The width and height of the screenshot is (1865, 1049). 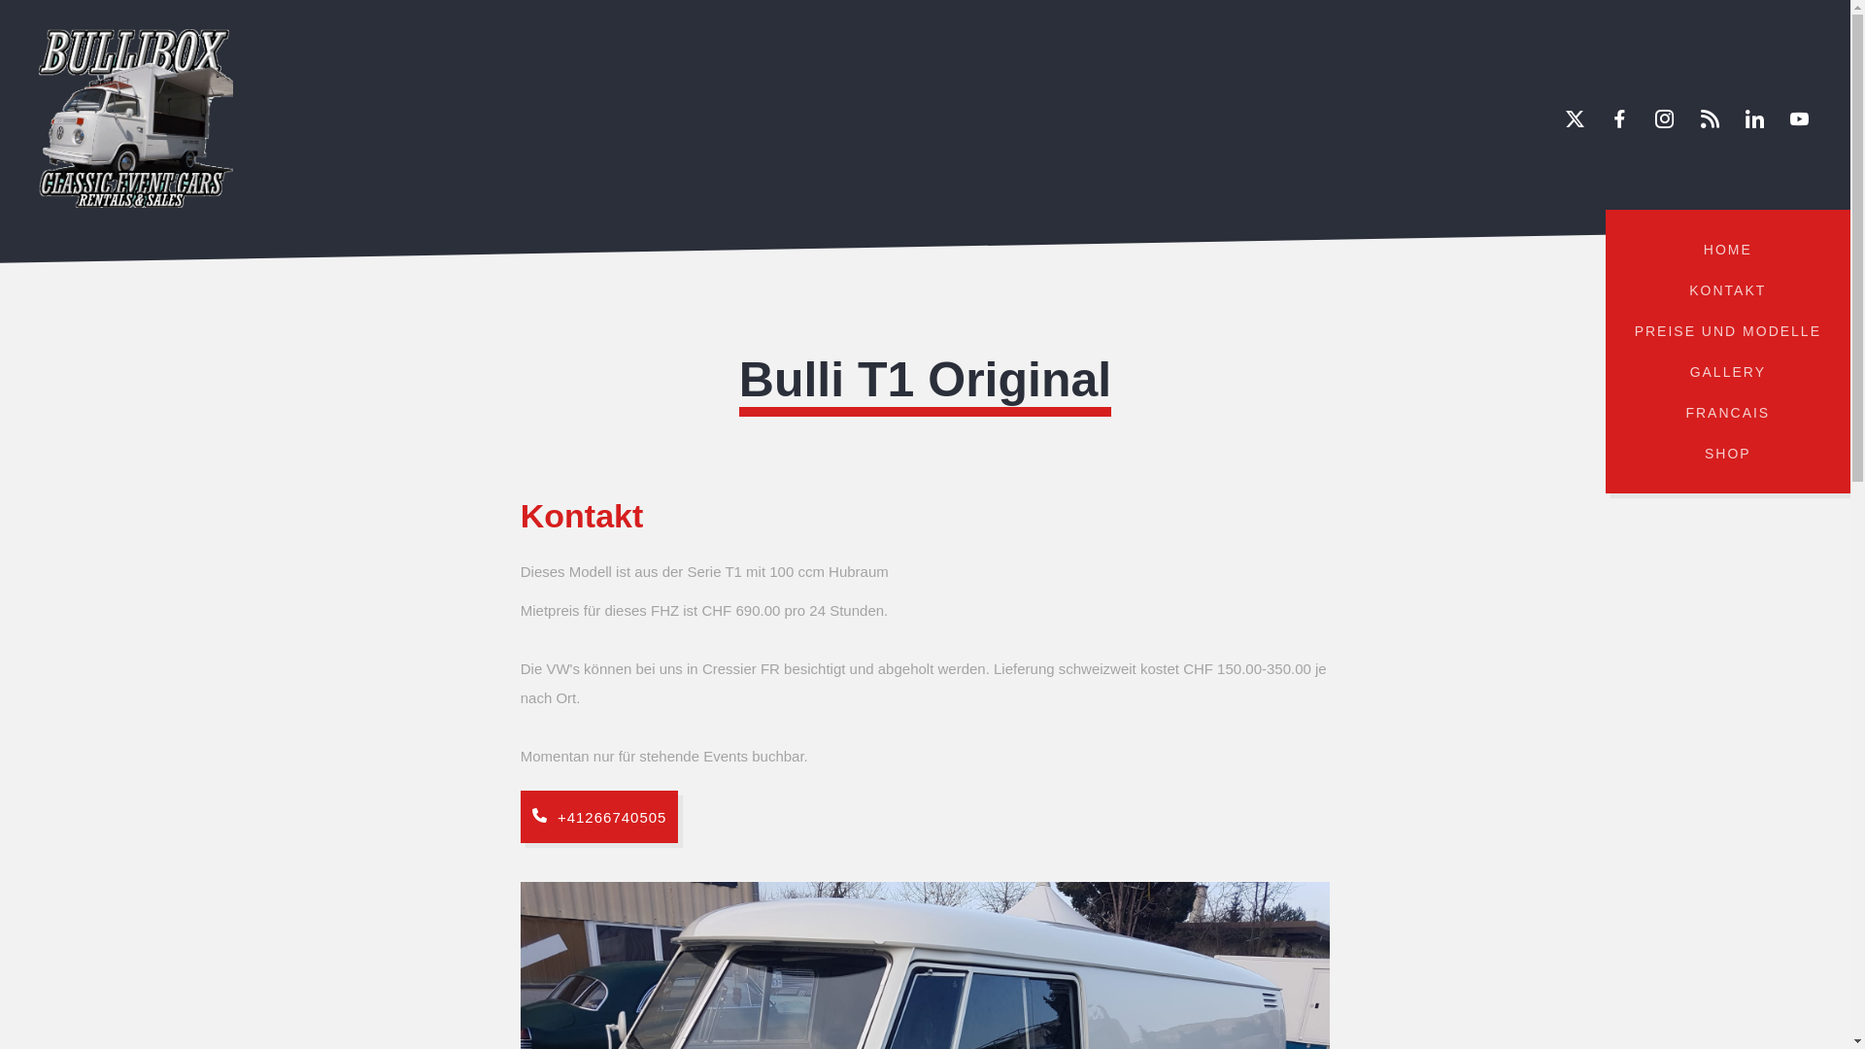 I want to click on KONTAKT, so click(x=1728, y=290).